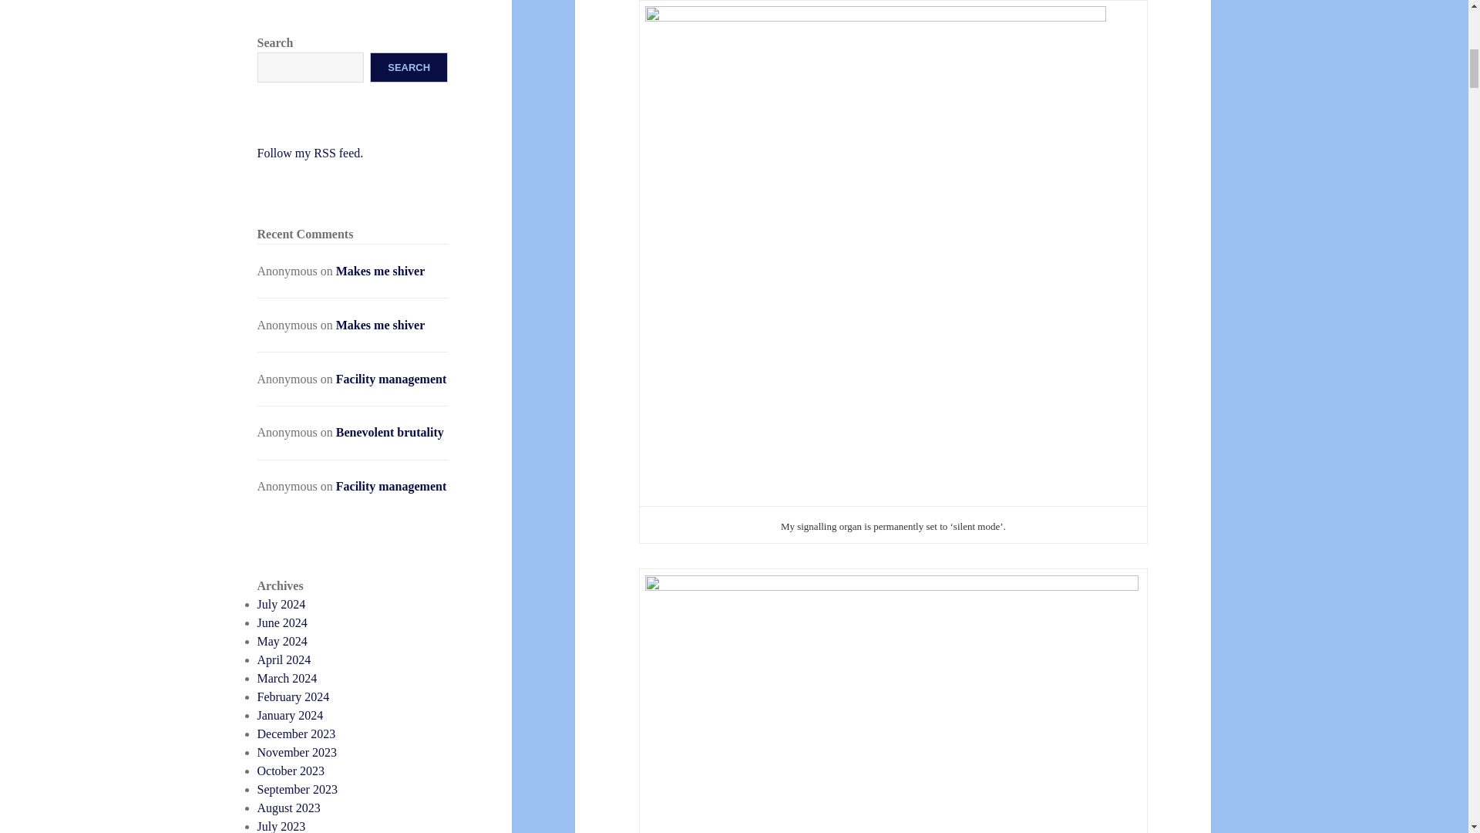 This screenshot has width=1480, height=833. What do you see at coordinates (282, 826) in the screenshot?
I see `July 2023` at bounding box center [282, 826].